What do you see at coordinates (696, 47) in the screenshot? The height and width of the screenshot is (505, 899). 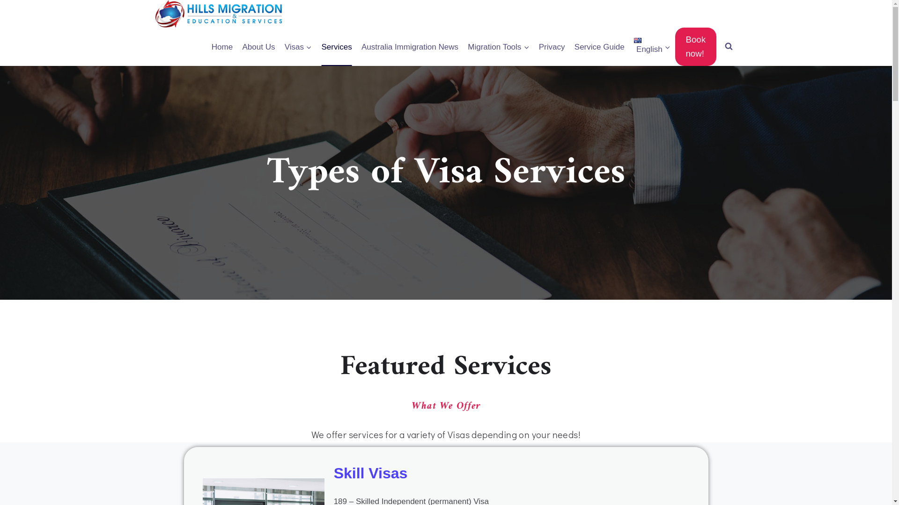 I see `Book now!` at bounding box center [696, 47].